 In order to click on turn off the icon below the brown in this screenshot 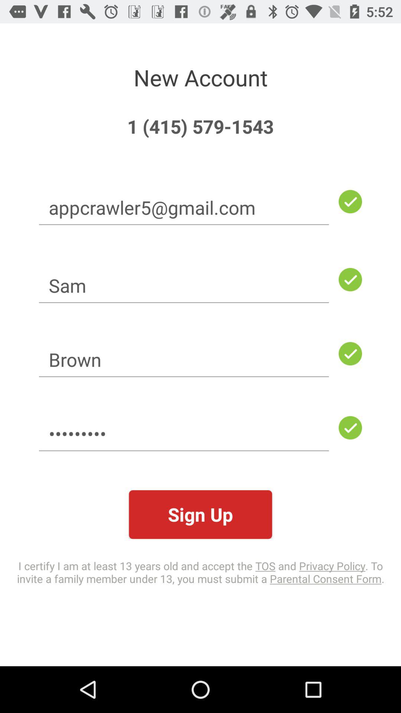, I will do `click(184, 434)`.